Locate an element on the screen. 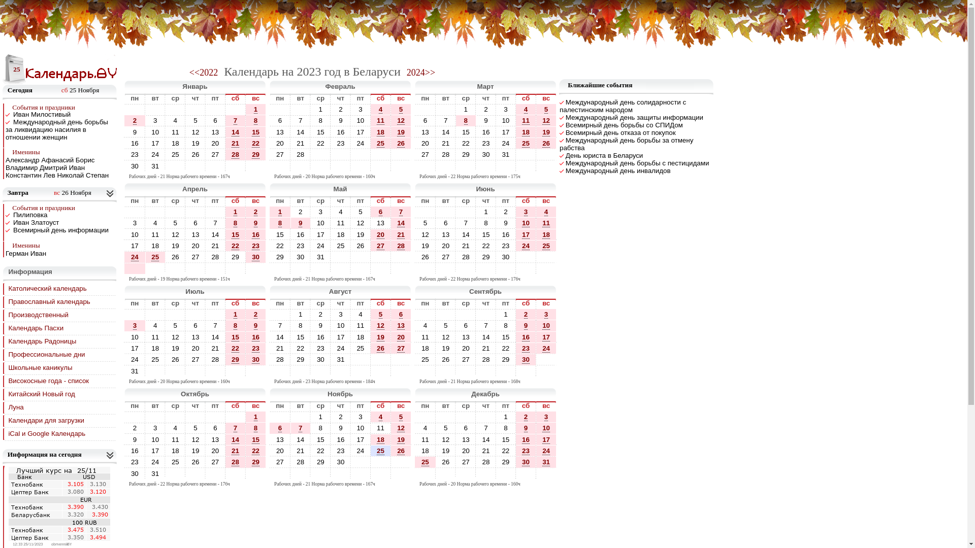 This screenshot has height=548, width=975. 14 is located at coordinates (215, 337).